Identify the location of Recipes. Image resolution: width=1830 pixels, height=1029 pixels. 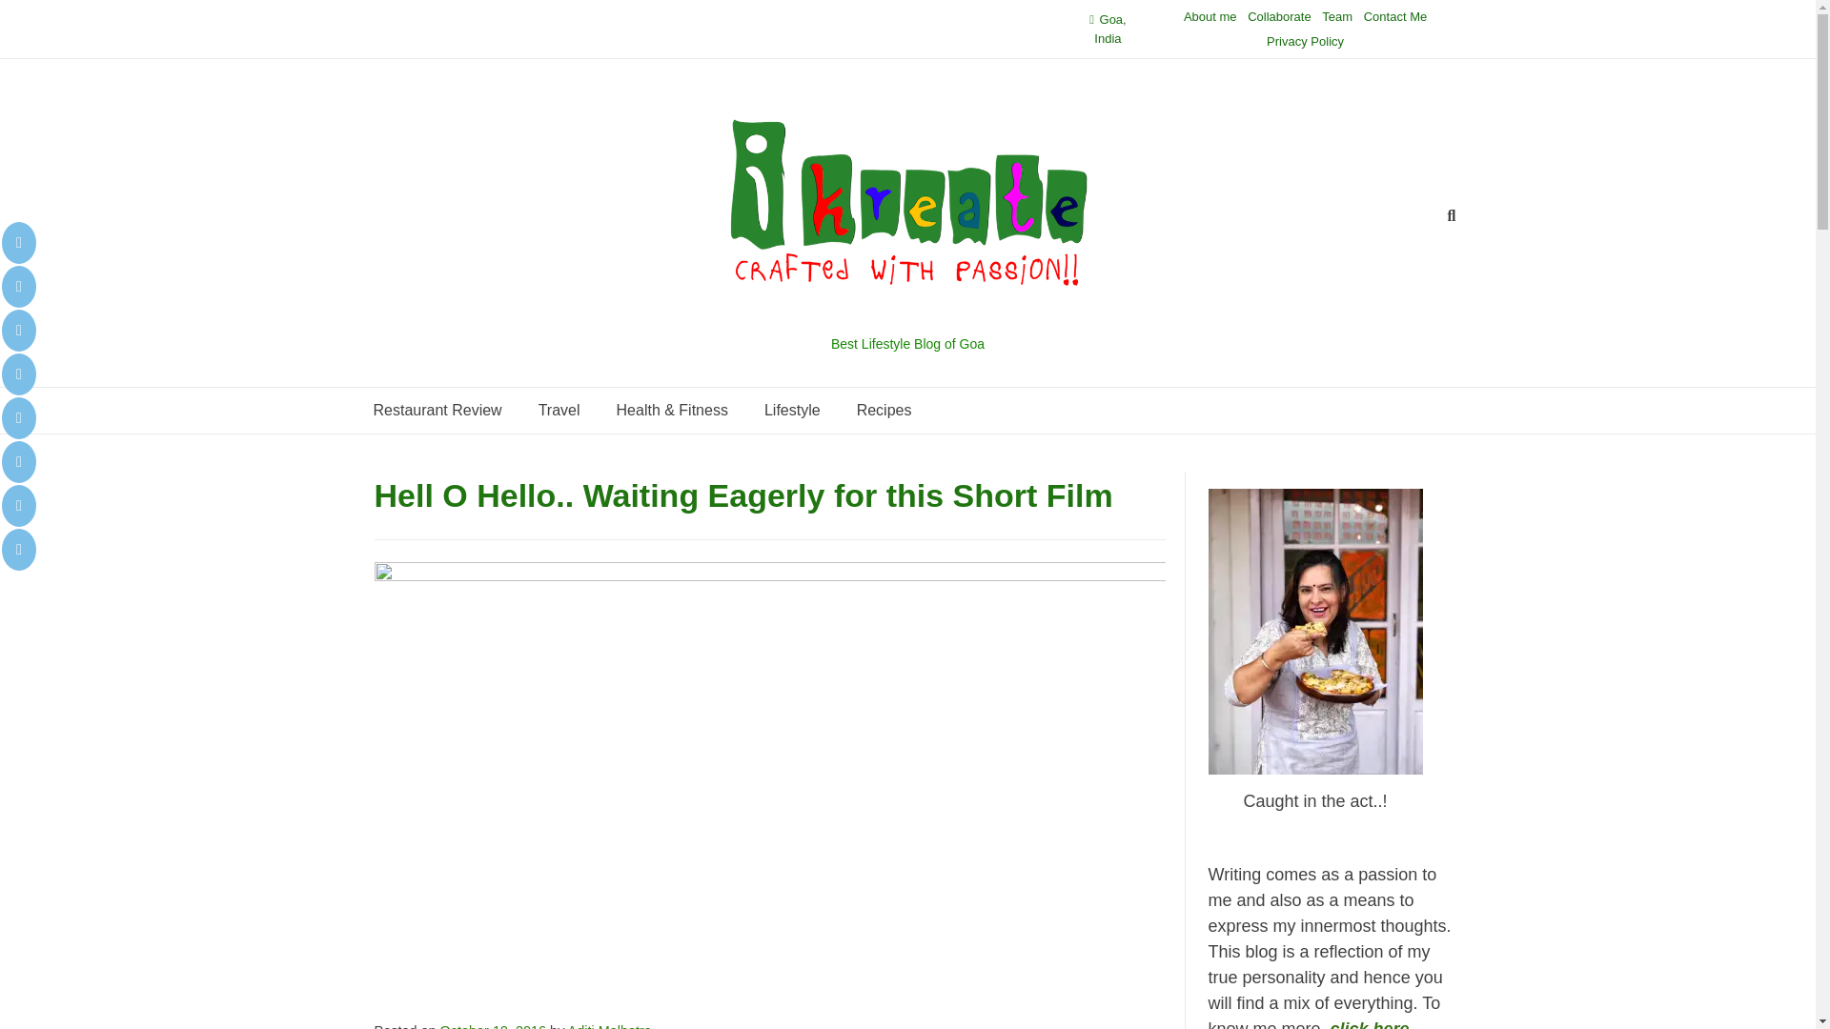
(884, 410).